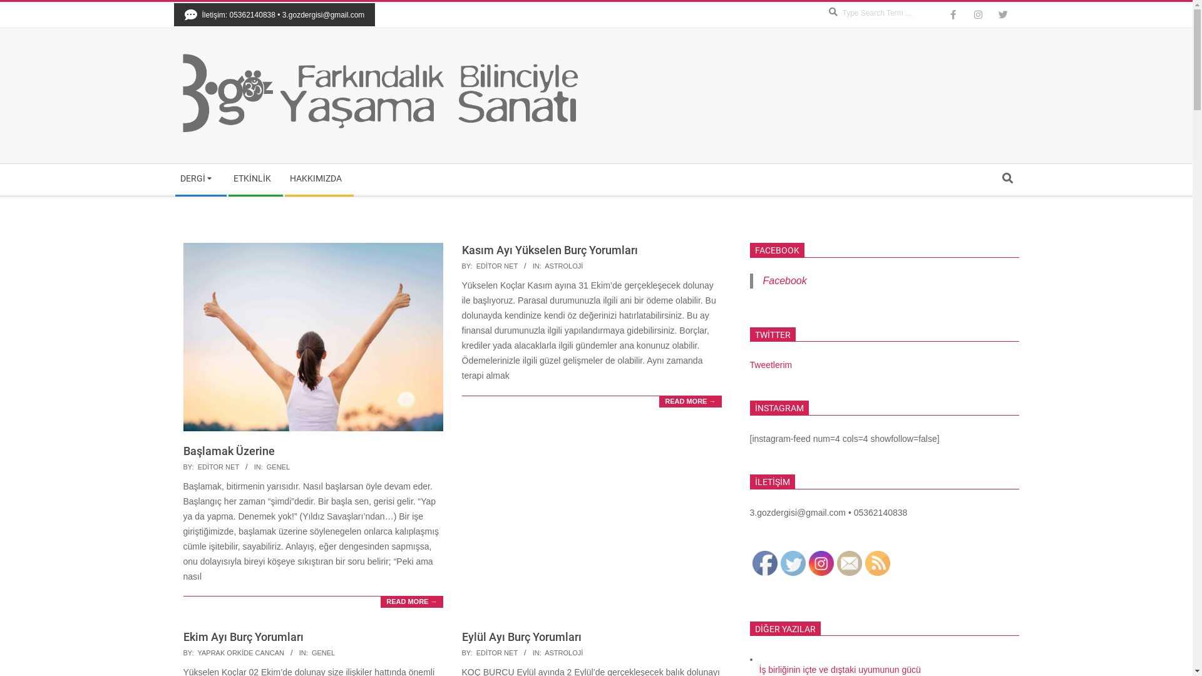 The width and height of the screenshot is (1202, 676). I want to click on YAPRAK ORKIDE CANCAN, so click(240, 653).